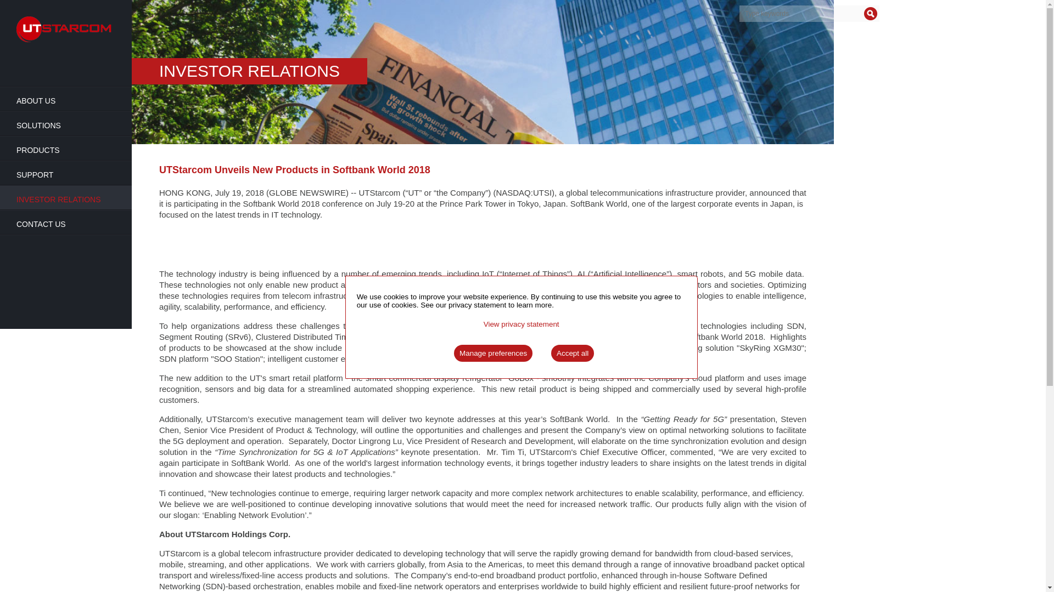  Describe the element at coordinates (66, 98) in the screenshot. I see `ABOUT US` at that location.